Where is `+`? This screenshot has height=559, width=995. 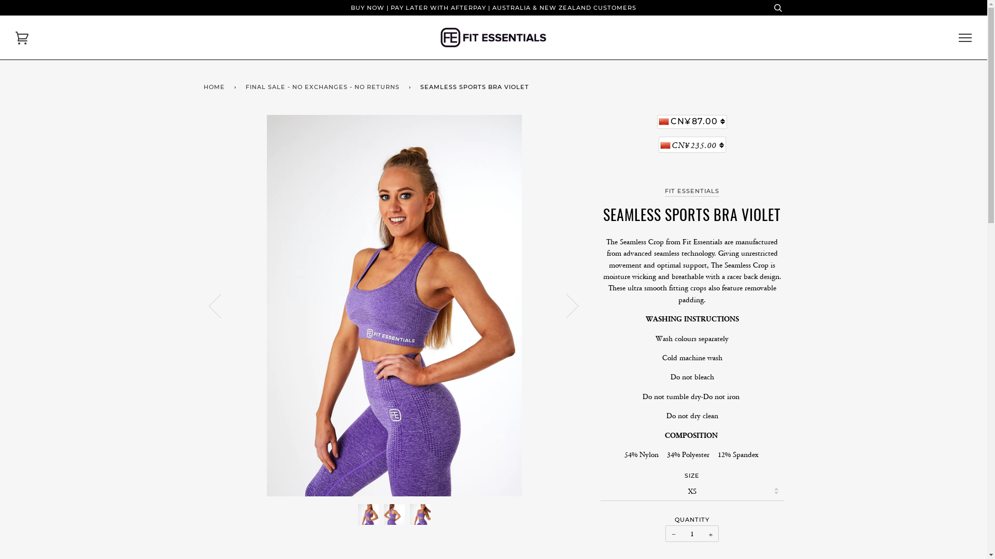
+ is located at coordinates (711, 534).